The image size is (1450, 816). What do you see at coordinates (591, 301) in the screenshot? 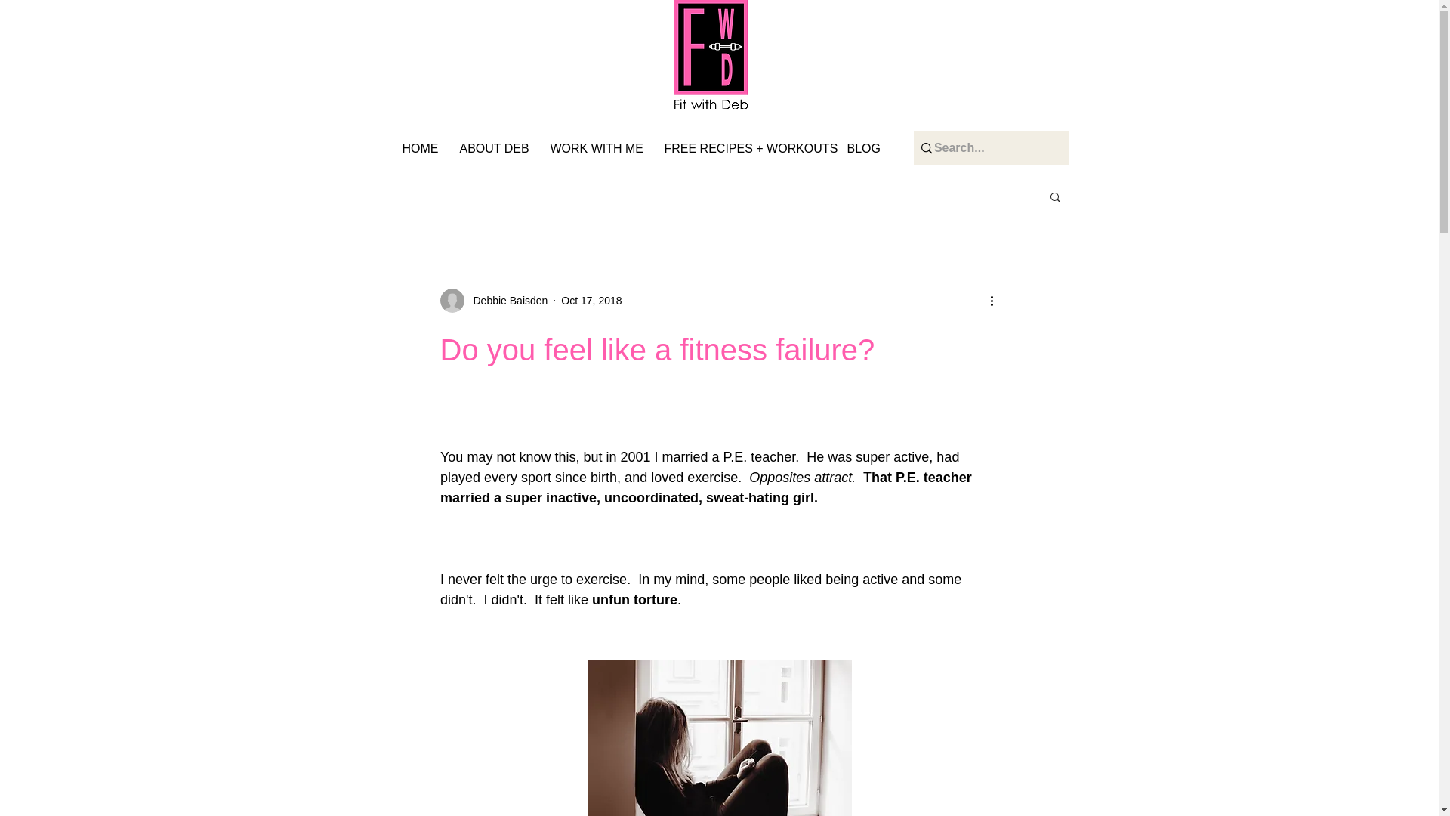
I see `Oct 17, 2018` at bounding box center [591, 301].